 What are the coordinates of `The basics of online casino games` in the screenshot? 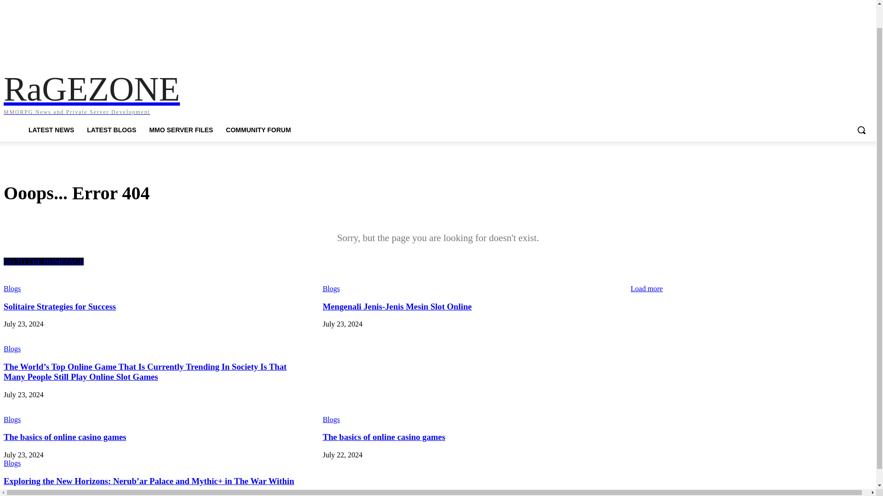 It's located at (133, 92).